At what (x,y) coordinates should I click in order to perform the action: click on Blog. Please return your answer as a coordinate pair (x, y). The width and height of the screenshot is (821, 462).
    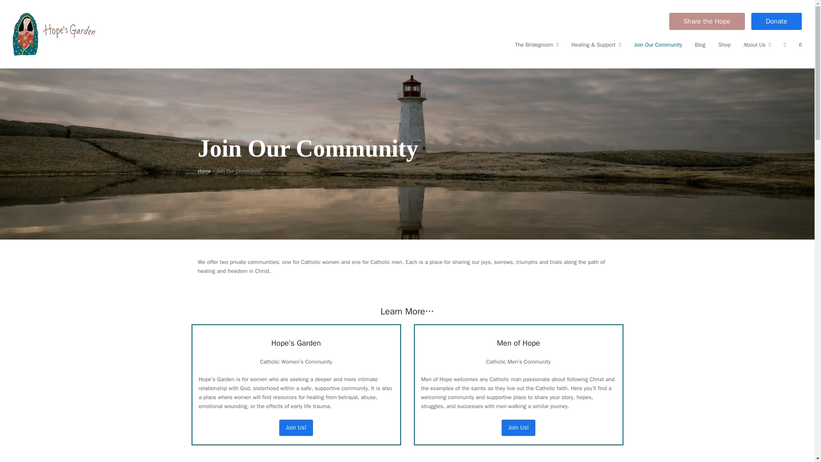
    Looking at the image, I should click on (700, 44).